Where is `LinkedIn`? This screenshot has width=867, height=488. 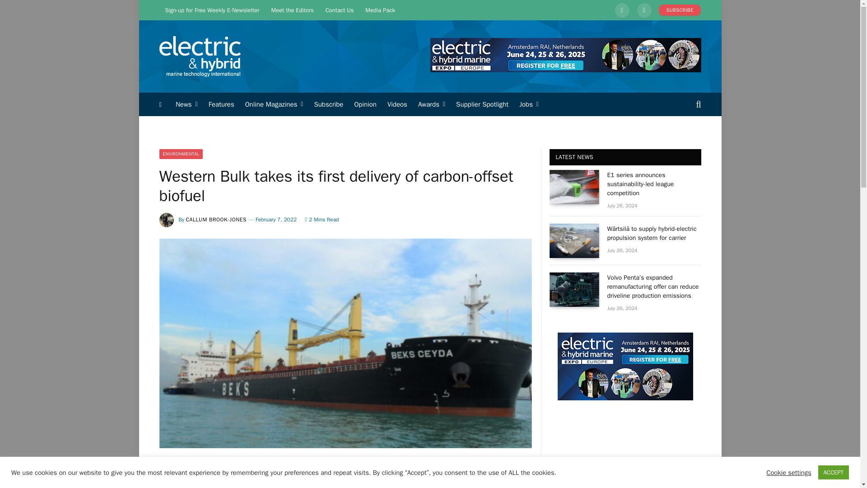 LinkedIn is located at coordinates (622, 10).